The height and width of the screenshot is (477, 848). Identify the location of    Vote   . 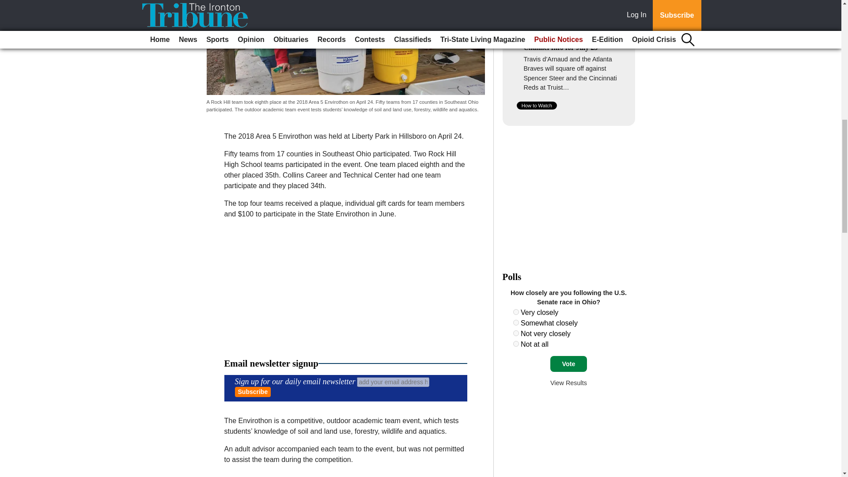
(568, 364).